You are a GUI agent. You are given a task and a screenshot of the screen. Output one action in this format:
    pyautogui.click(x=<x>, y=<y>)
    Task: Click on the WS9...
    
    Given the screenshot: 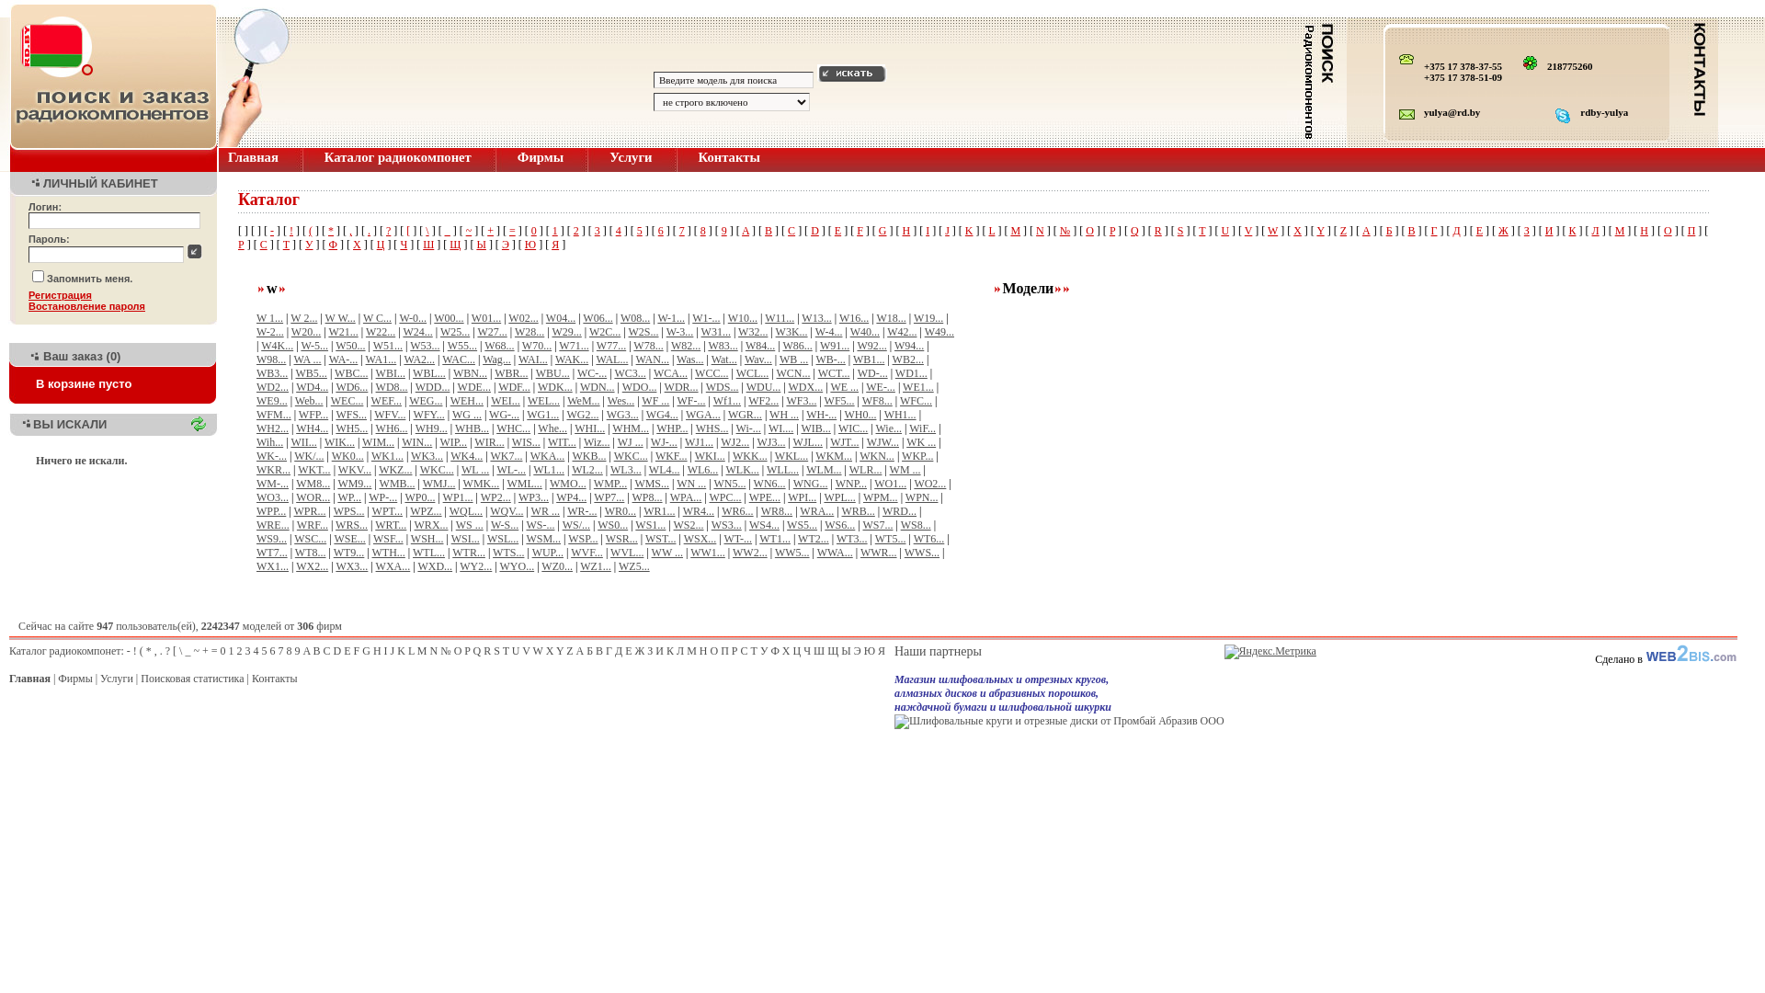 What is the action you would take?
    pyautogui.click(x=272, y=539)
    